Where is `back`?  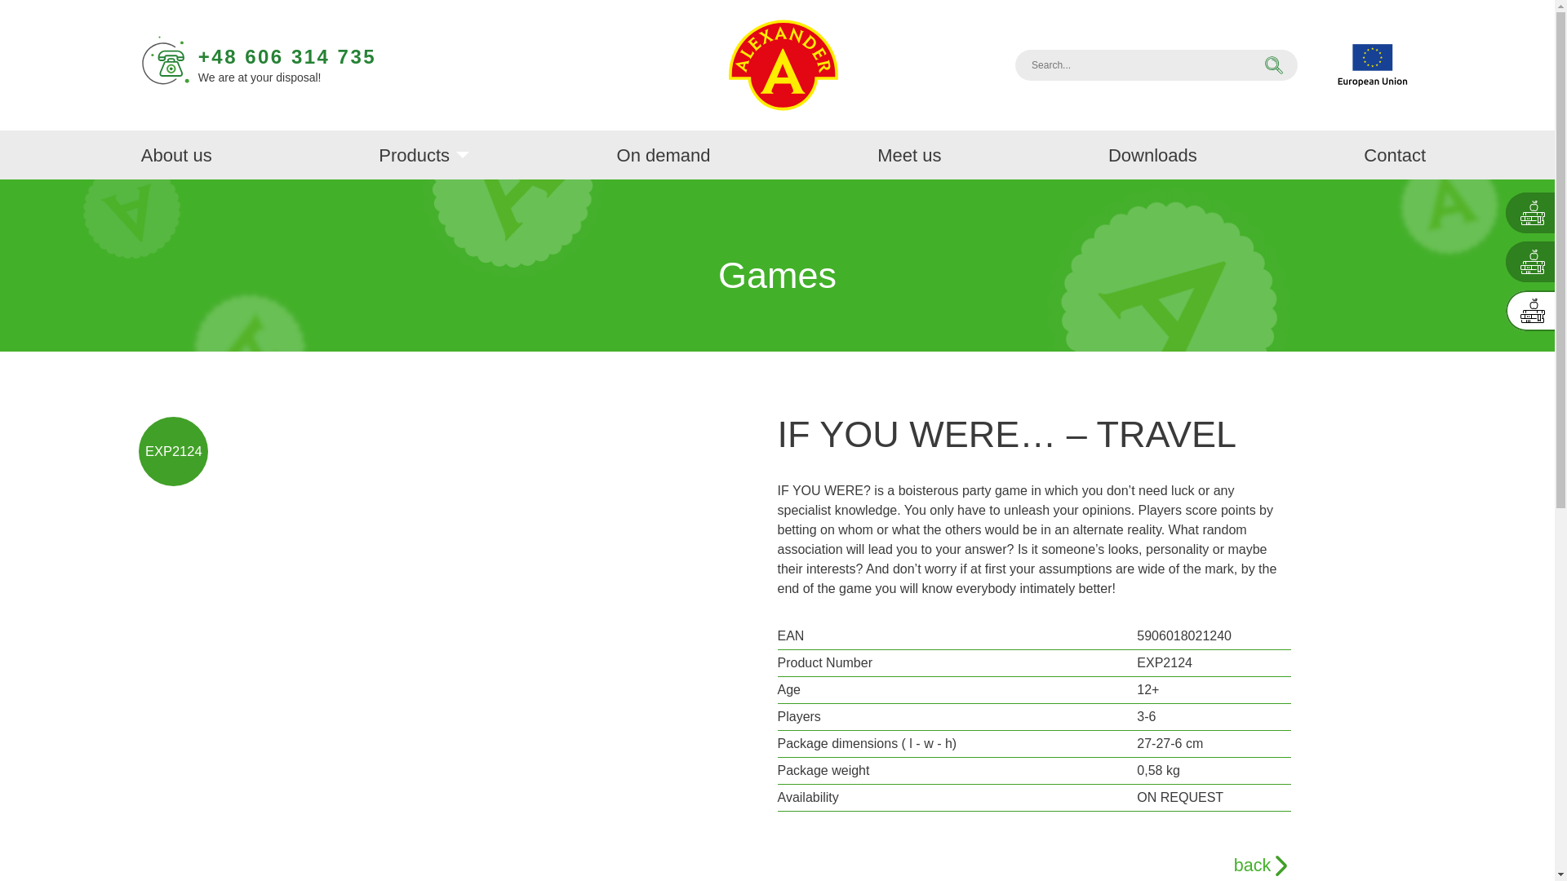
back is located at coordinates (1034, 865).